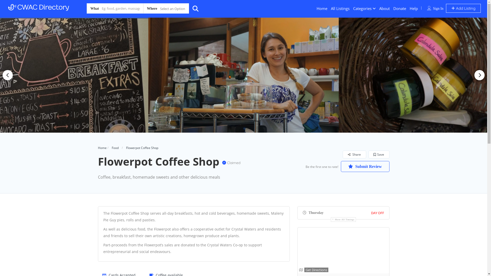  Describe the element at coordinates (140, 169) in the screenshot. I see `Submit` at that location.